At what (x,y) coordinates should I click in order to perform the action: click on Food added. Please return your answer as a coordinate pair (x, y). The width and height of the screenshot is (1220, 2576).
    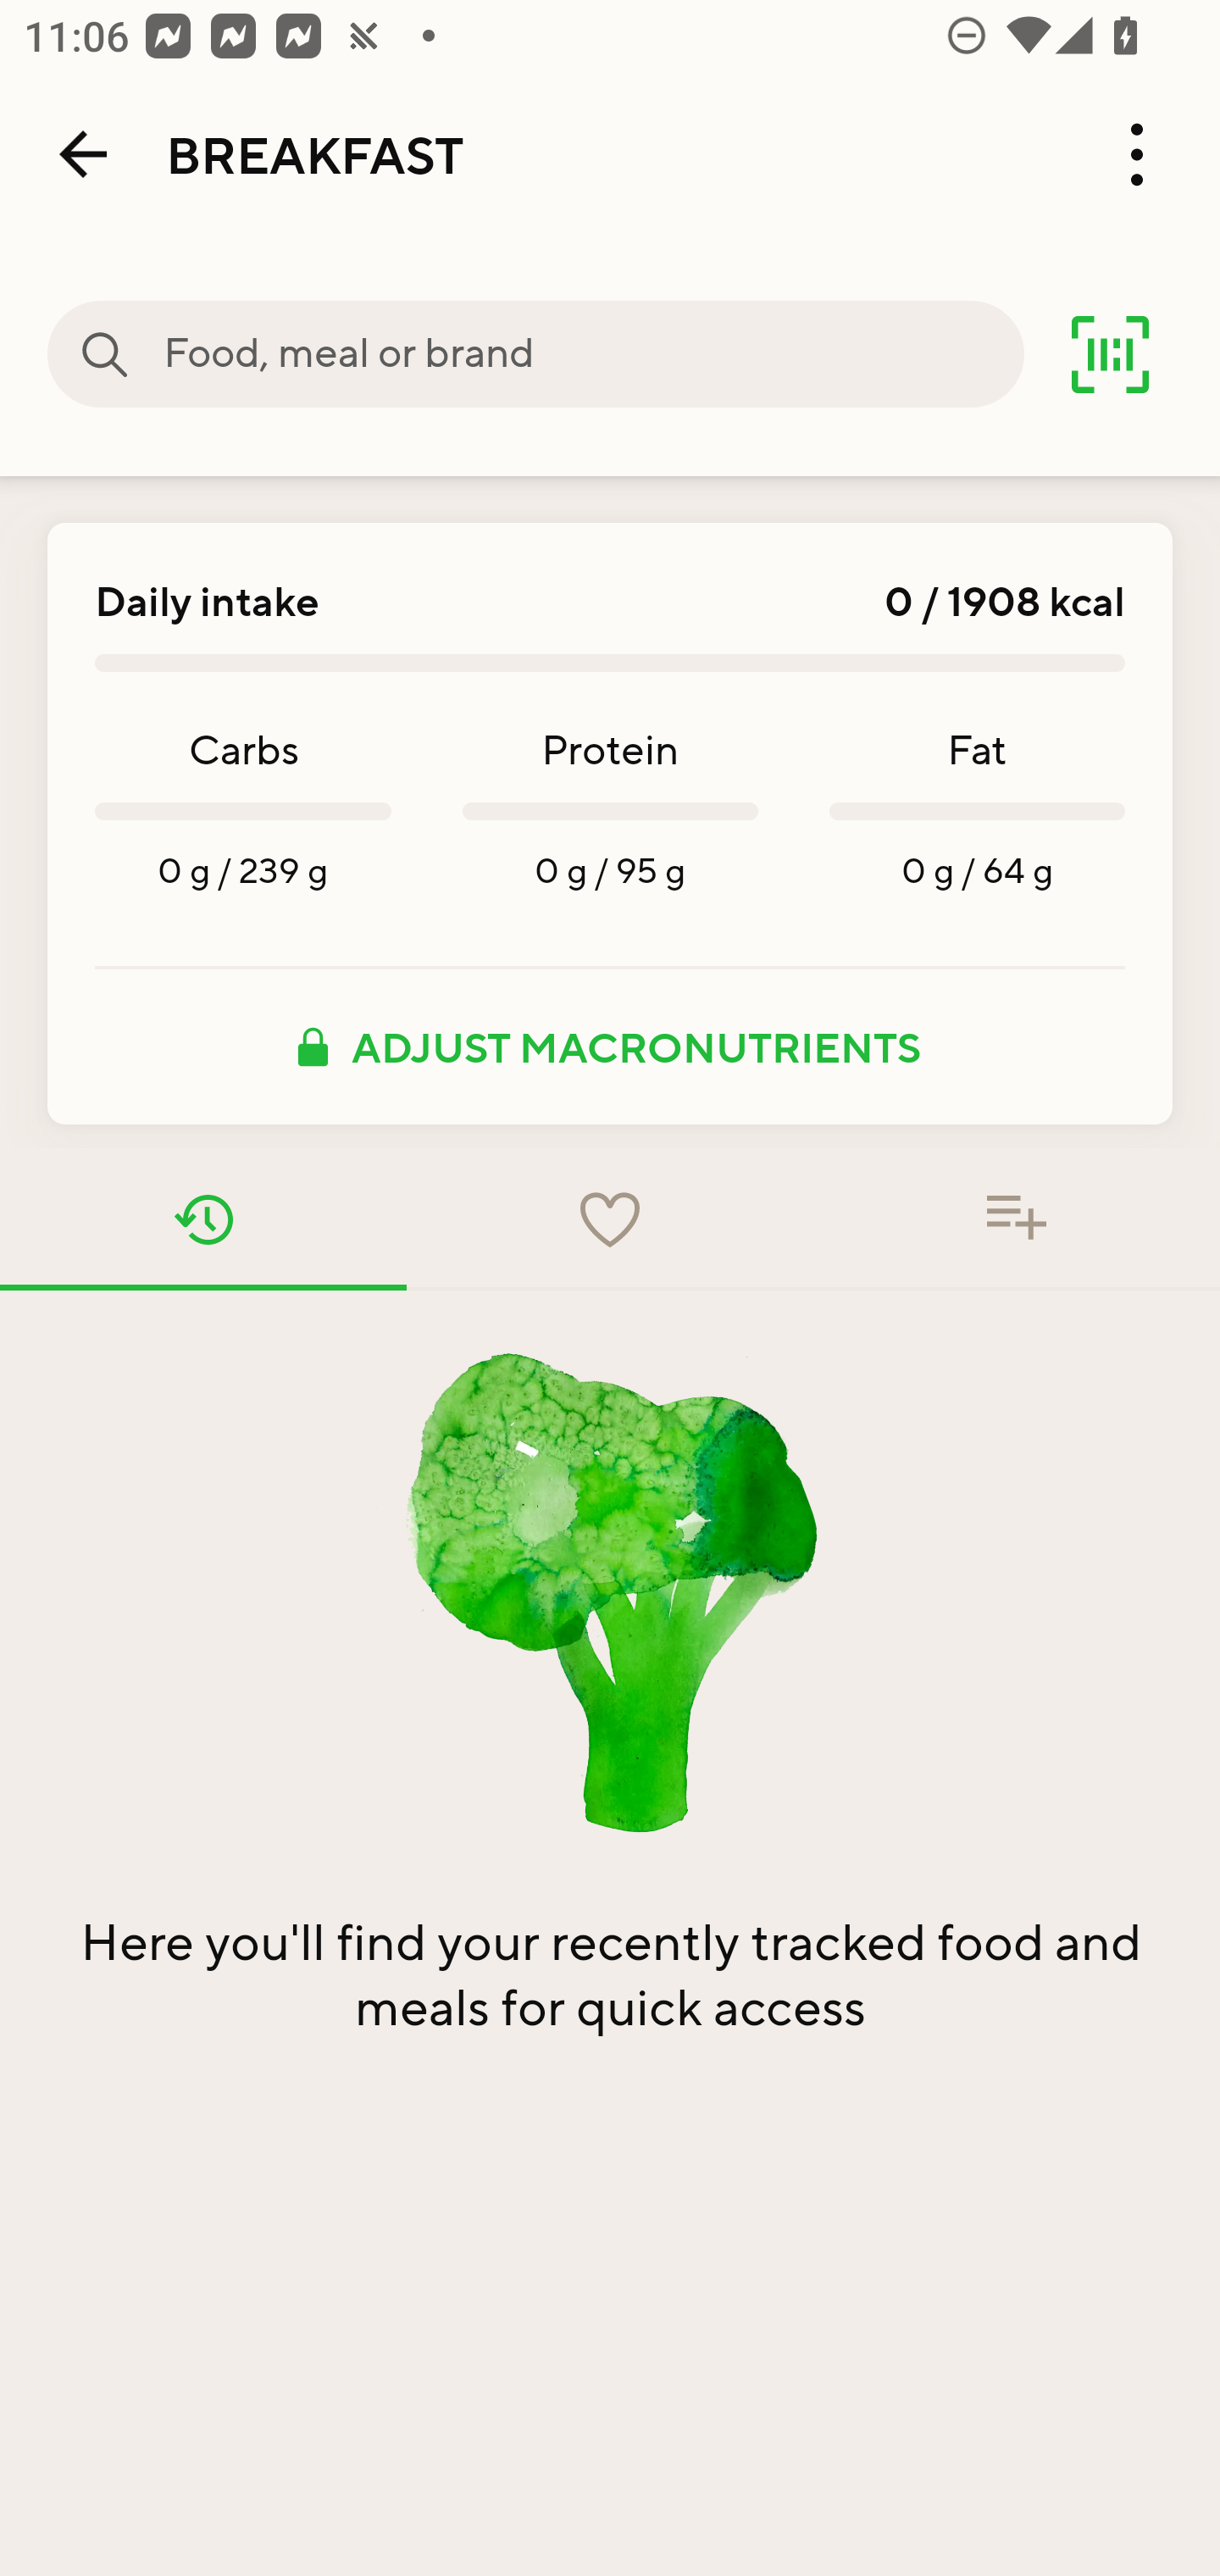
    Looking at the image, I should click on (1017, 1219).